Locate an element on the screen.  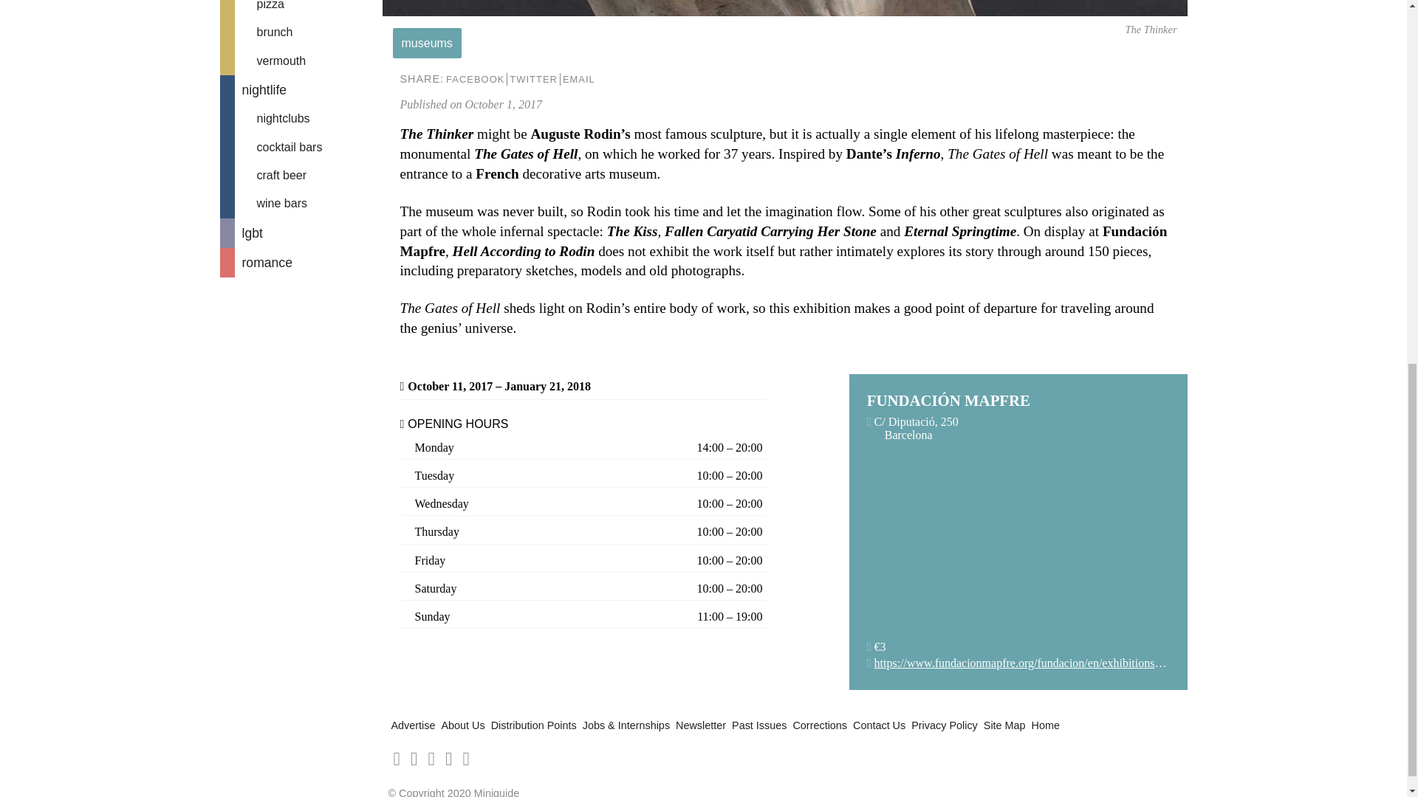
craft beer is located at coordinates (301, 176).